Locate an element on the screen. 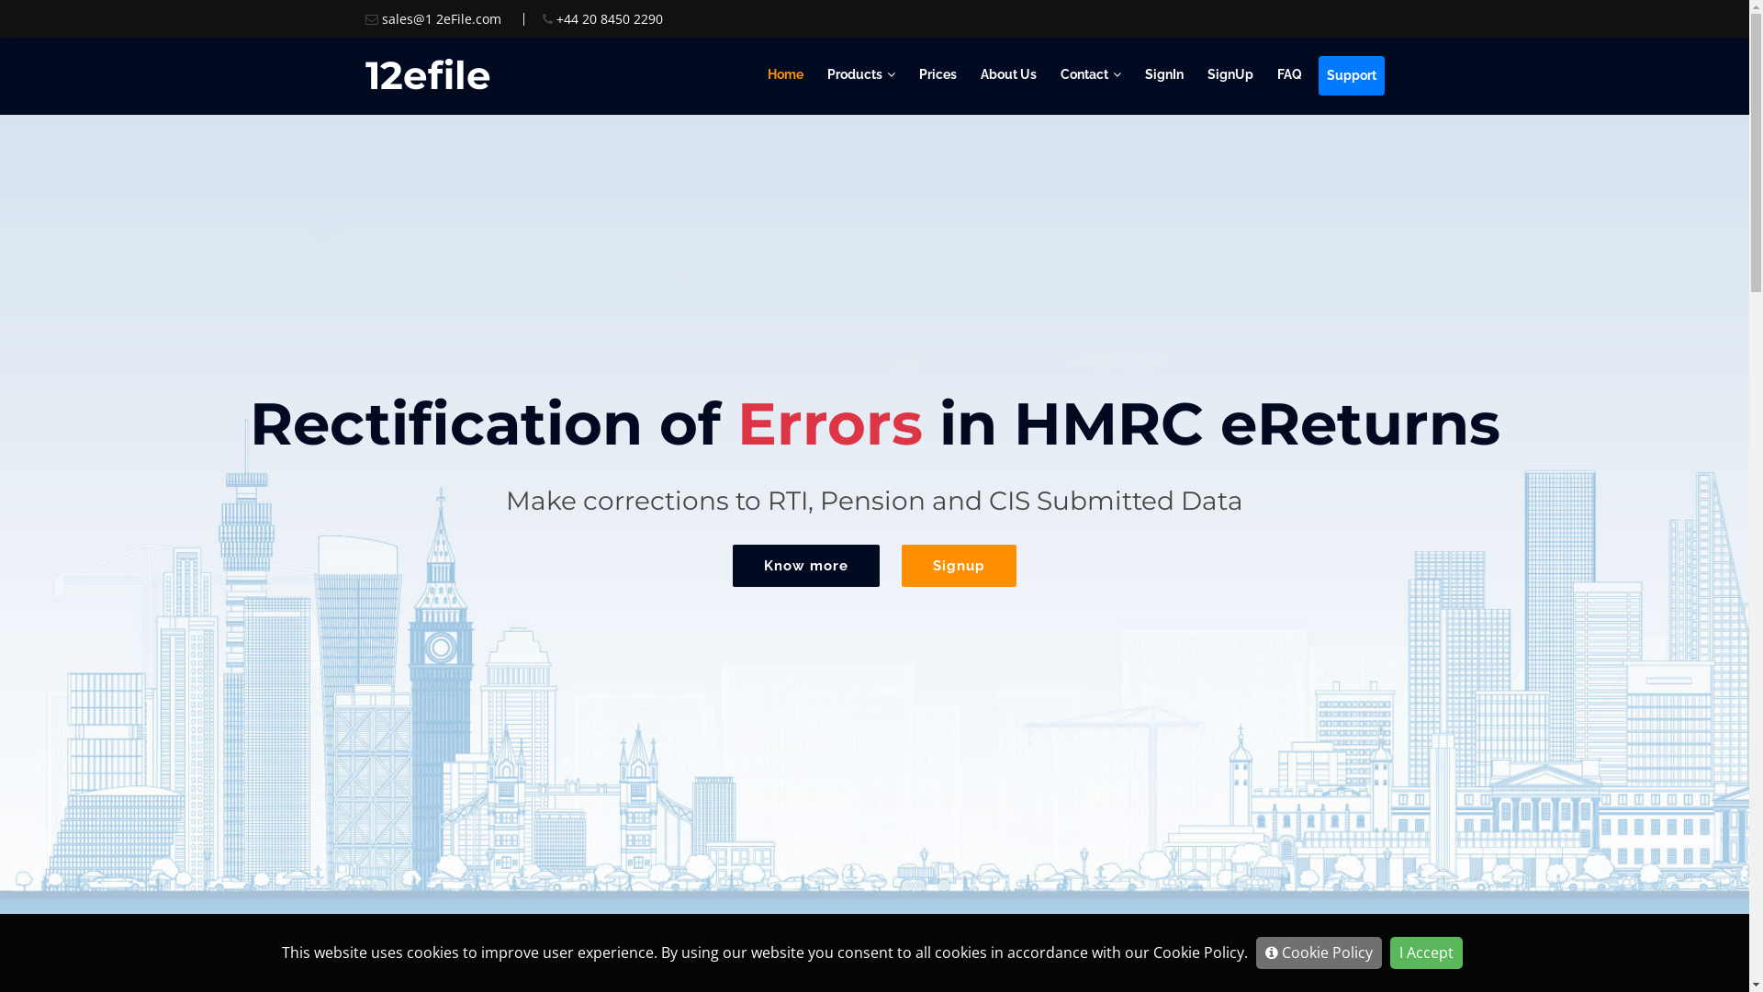  About Us is located at coordinates (1008, 75).